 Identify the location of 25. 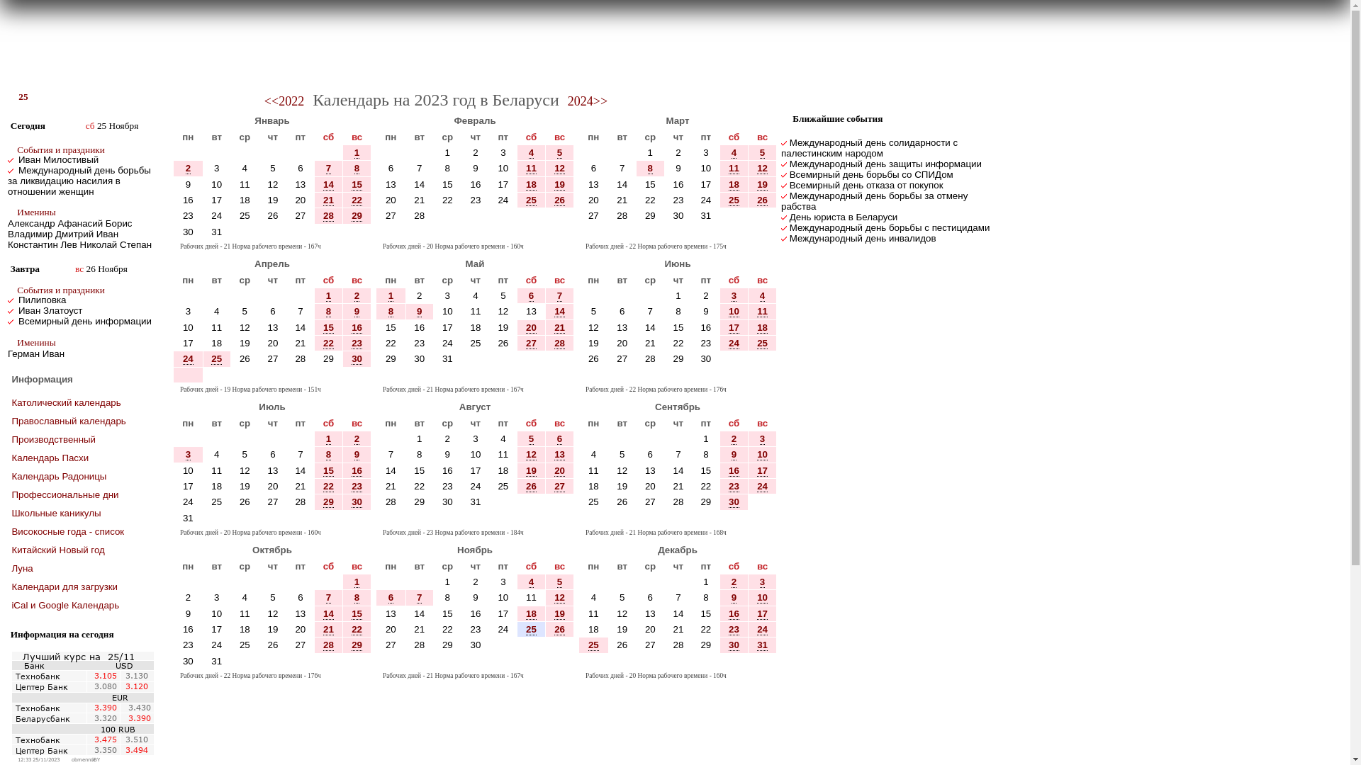
(532, 630).